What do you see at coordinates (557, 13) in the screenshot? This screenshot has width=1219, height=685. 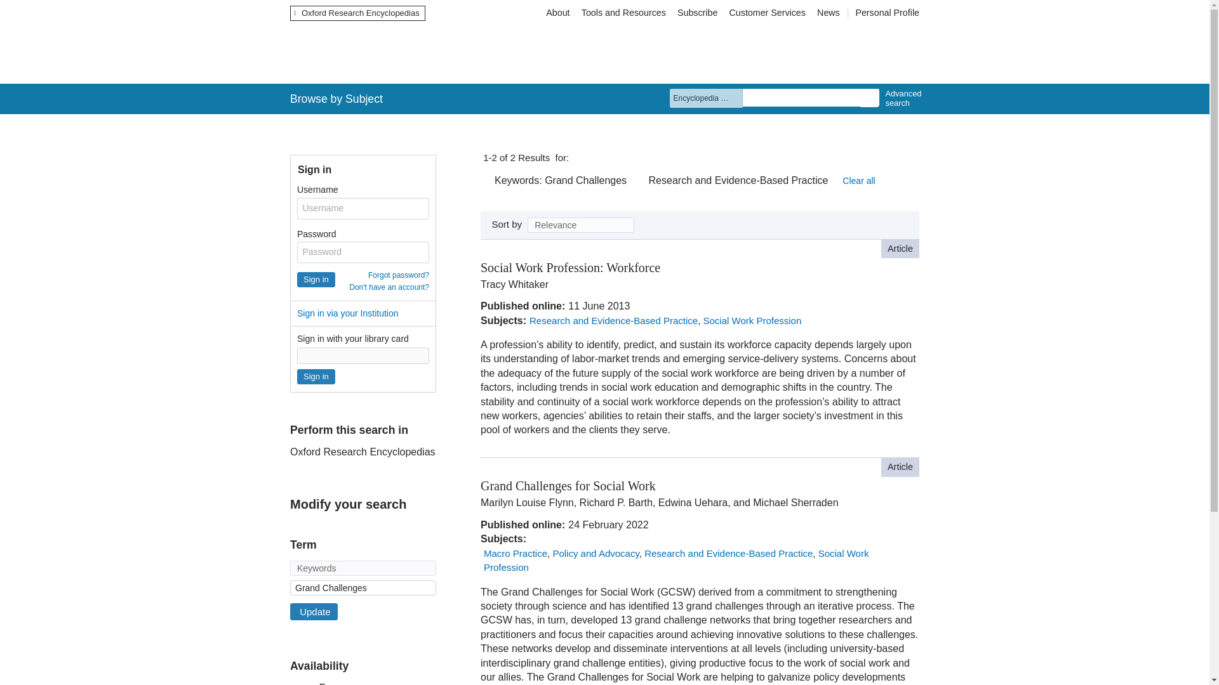 I see `About` at bounding box center [557, 13].